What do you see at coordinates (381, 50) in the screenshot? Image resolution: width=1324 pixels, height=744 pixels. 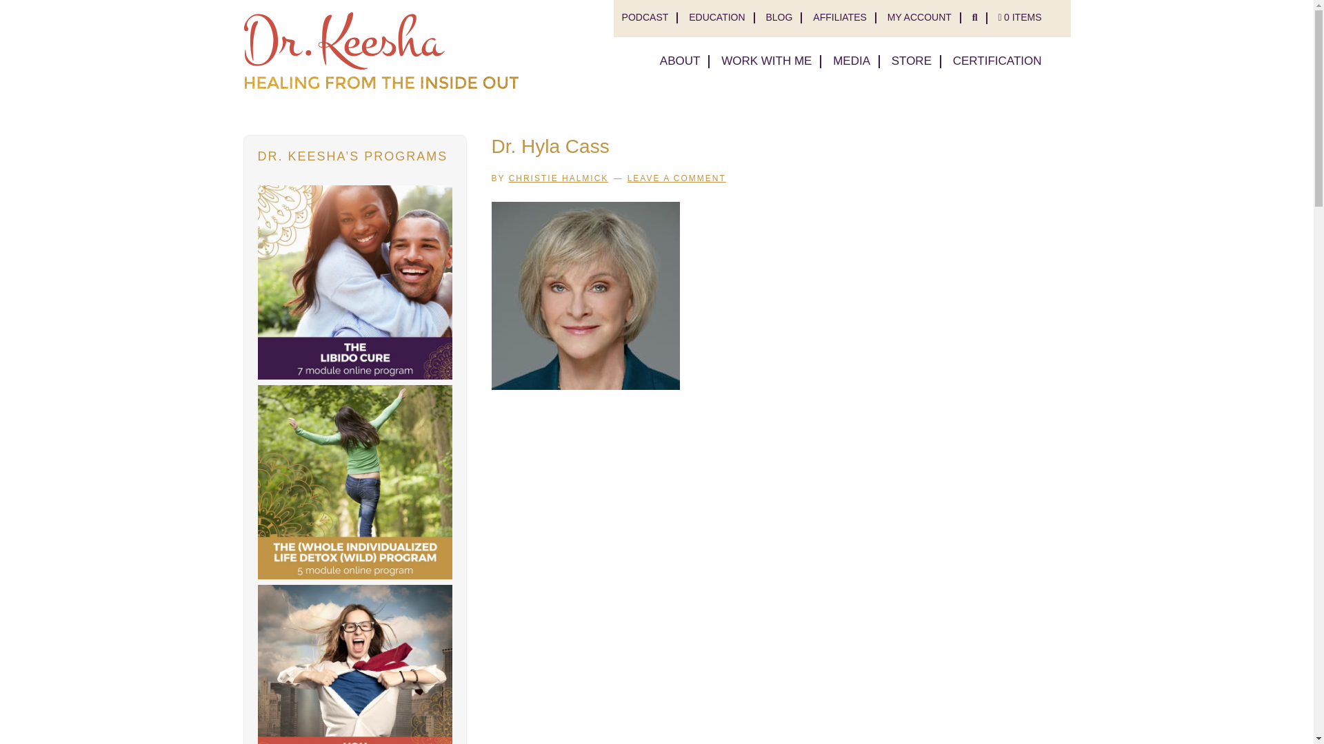 I see `DR. KEESHA` at bounding box center [381, 50].